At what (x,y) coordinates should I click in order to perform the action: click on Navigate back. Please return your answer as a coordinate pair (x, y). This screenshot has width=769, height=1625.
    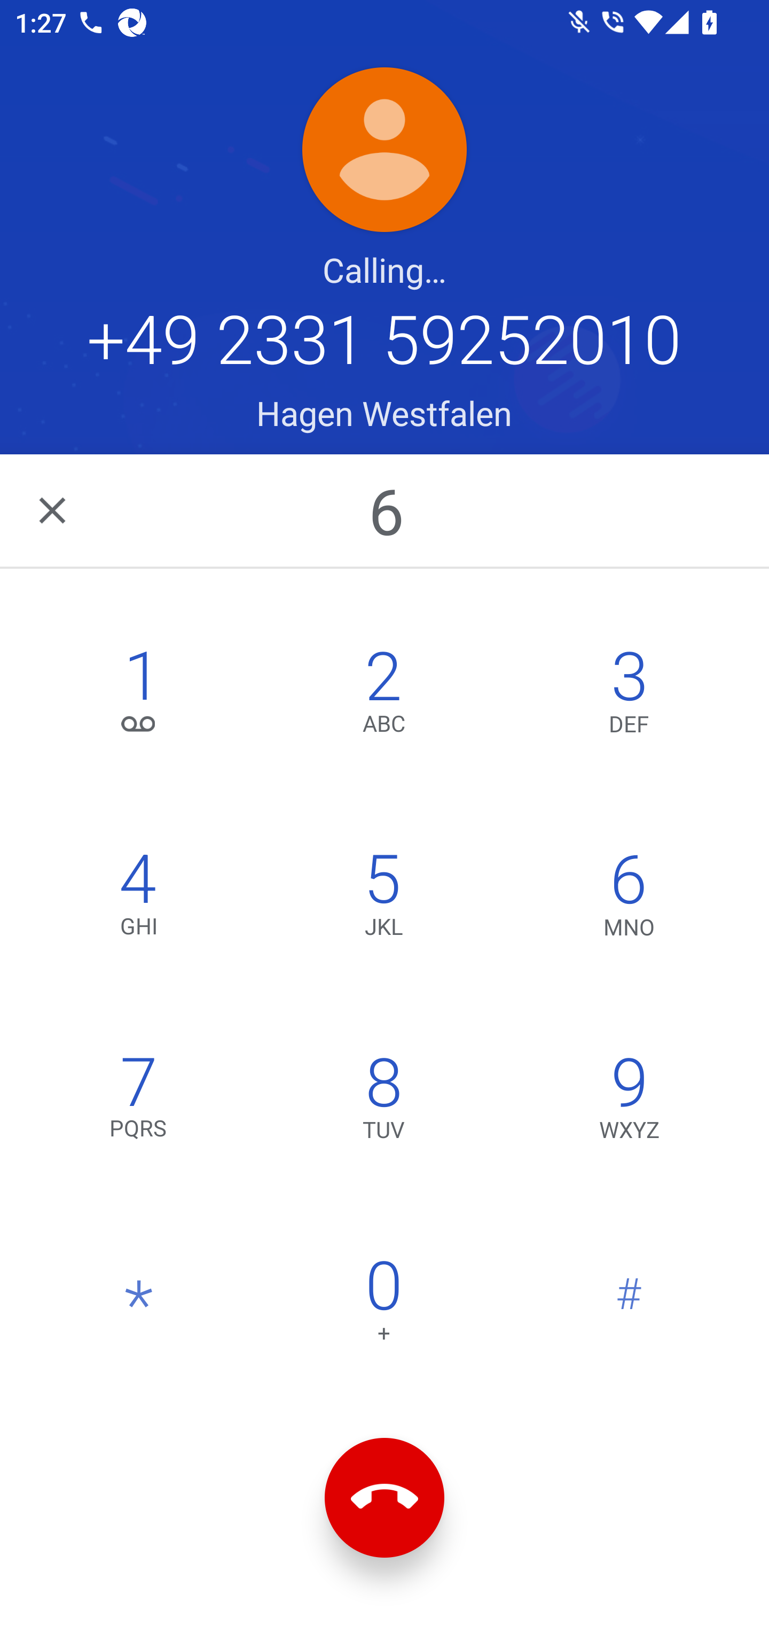
    Looking at the image, I should click on (54, 510).